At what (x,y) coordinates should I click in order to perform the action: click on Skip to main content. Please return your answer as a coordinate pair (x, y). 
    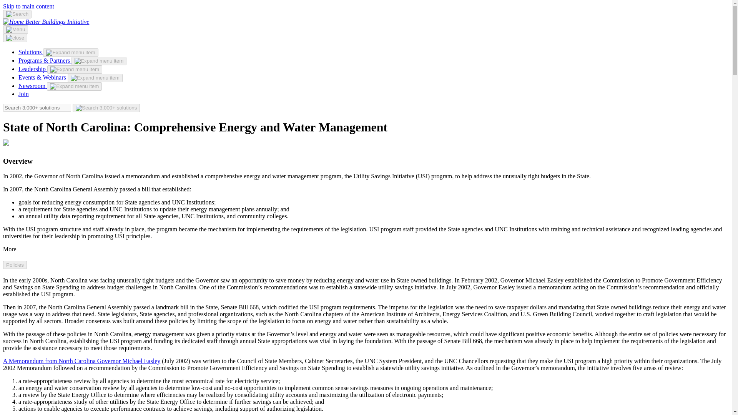
    Looking at the image, I should click on (28, 6).